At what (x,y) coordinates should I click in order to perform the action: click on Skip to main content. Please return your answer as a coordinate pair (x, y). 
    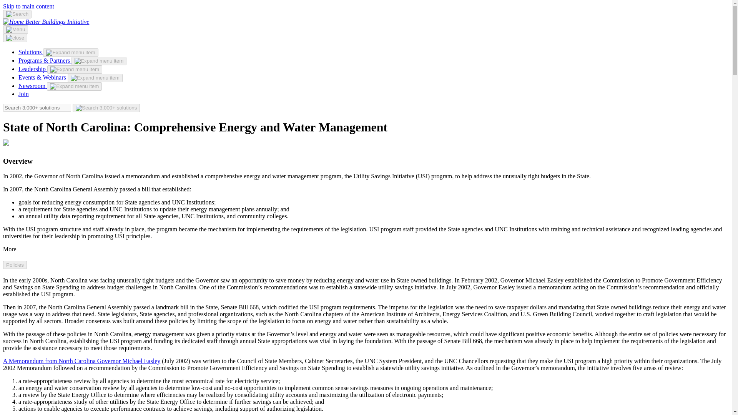
    Looking at the image, I should click on (28, 6).